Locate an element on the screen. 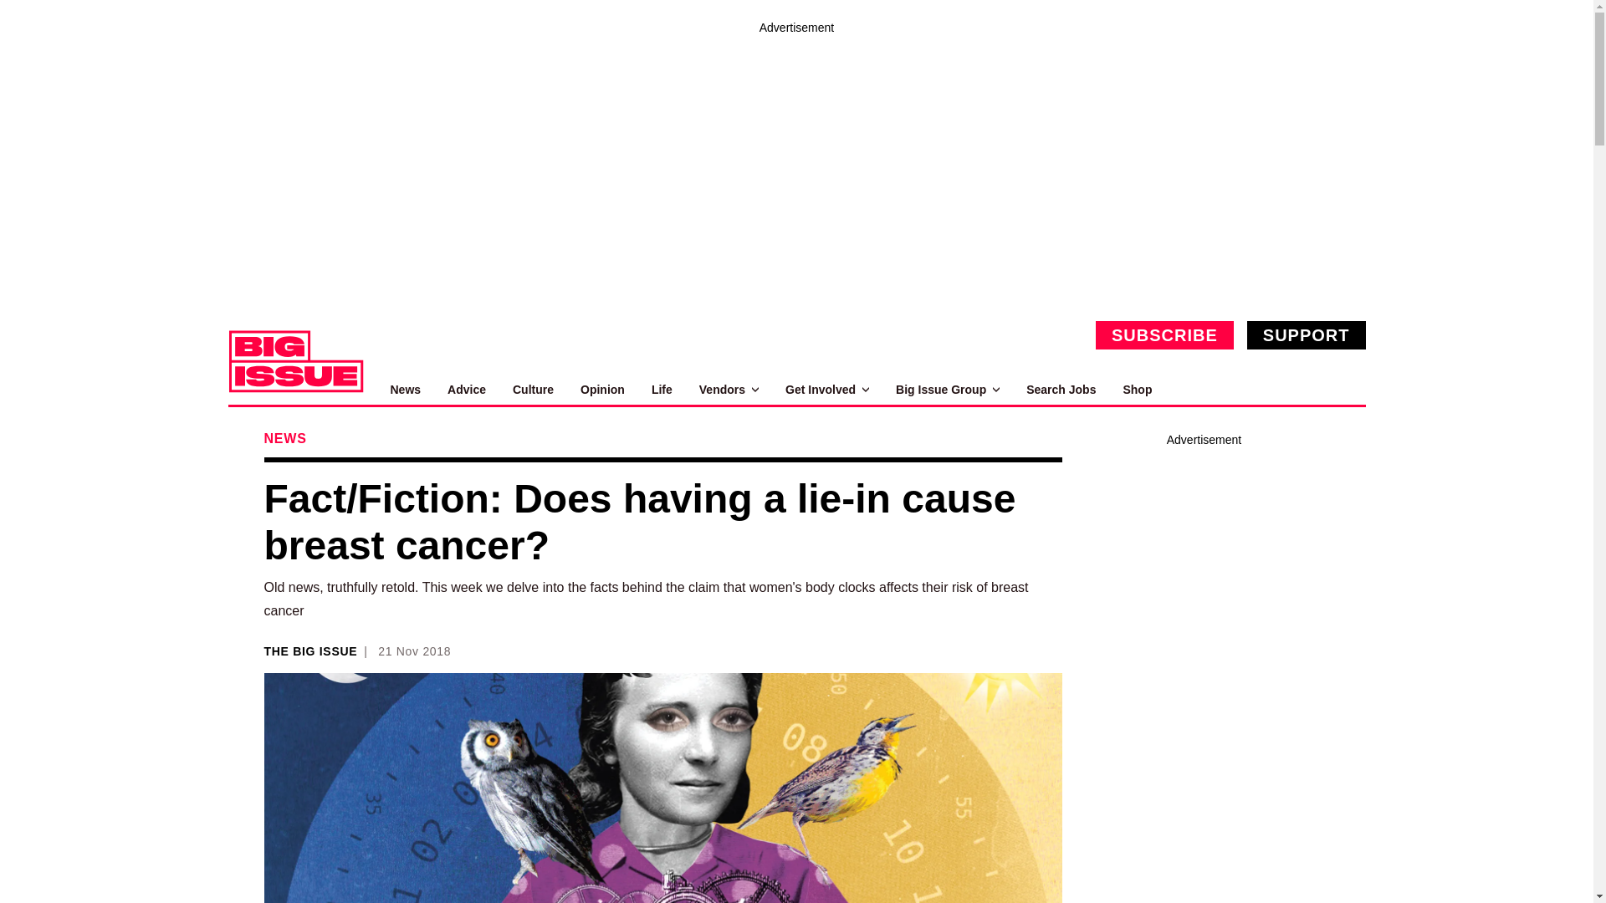 The width and height of the screenshot is (1606, 903). Big Issue Group is located at coordinates (947, 390).